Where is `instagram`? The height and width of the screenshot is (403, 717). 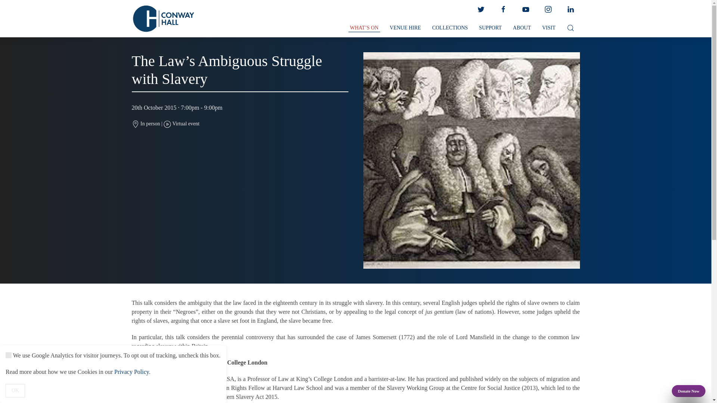
instagram is located at coordinates (547, 9).